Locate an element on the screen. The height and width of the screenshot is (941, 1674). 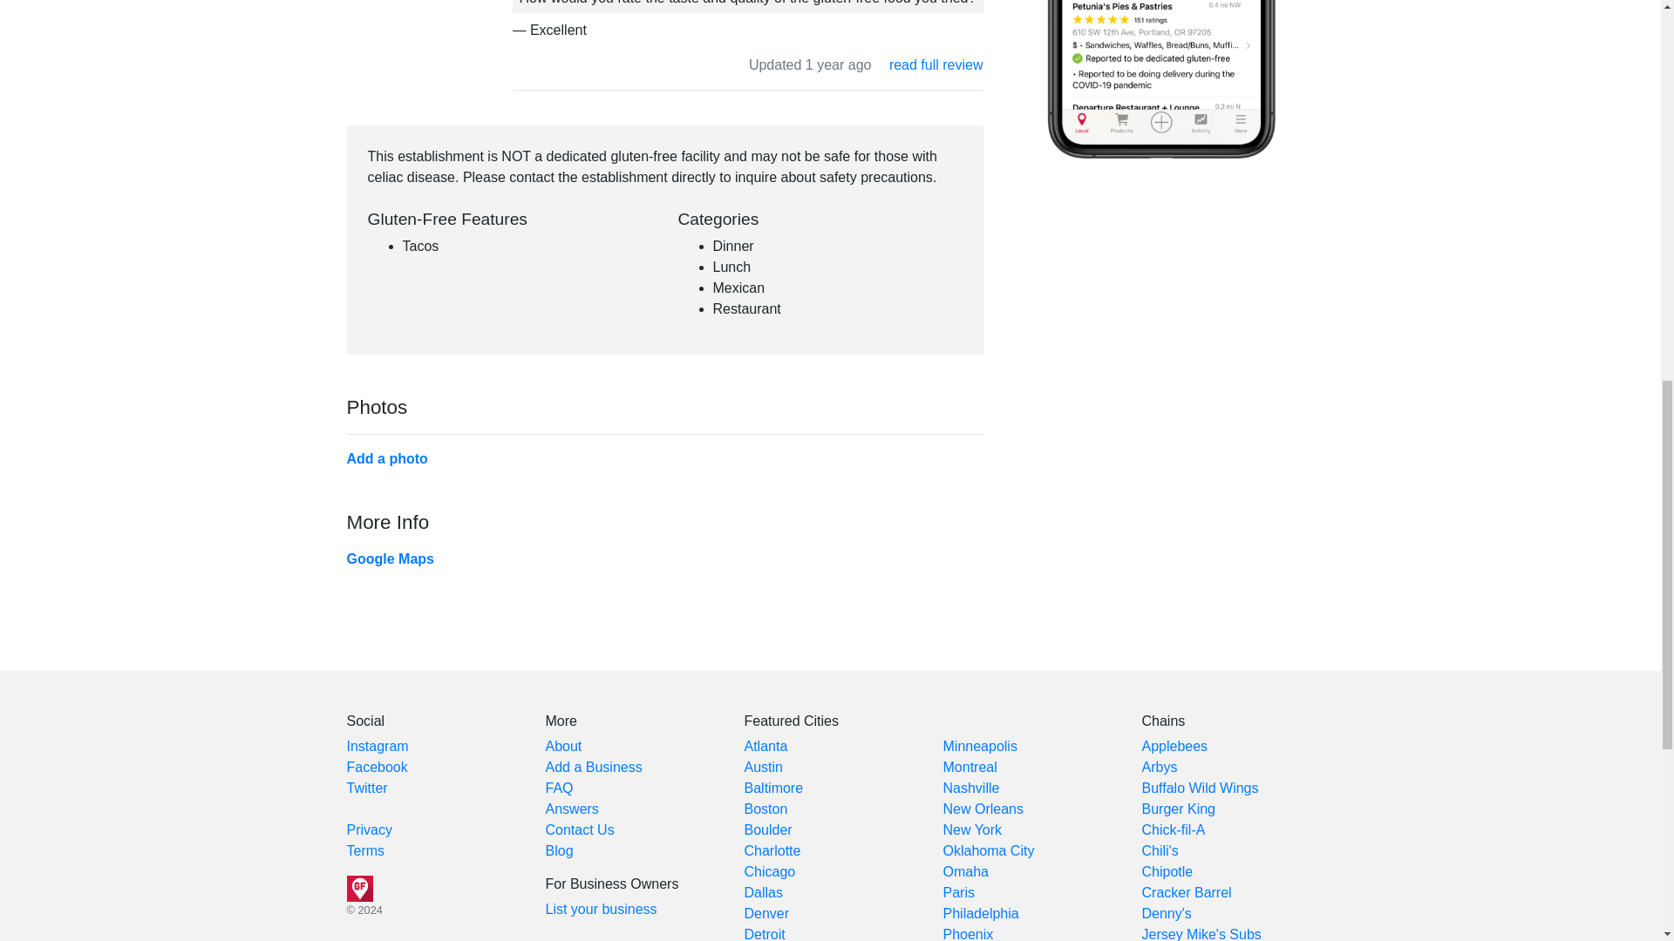
Twitter is located at coordinates (367, 788).